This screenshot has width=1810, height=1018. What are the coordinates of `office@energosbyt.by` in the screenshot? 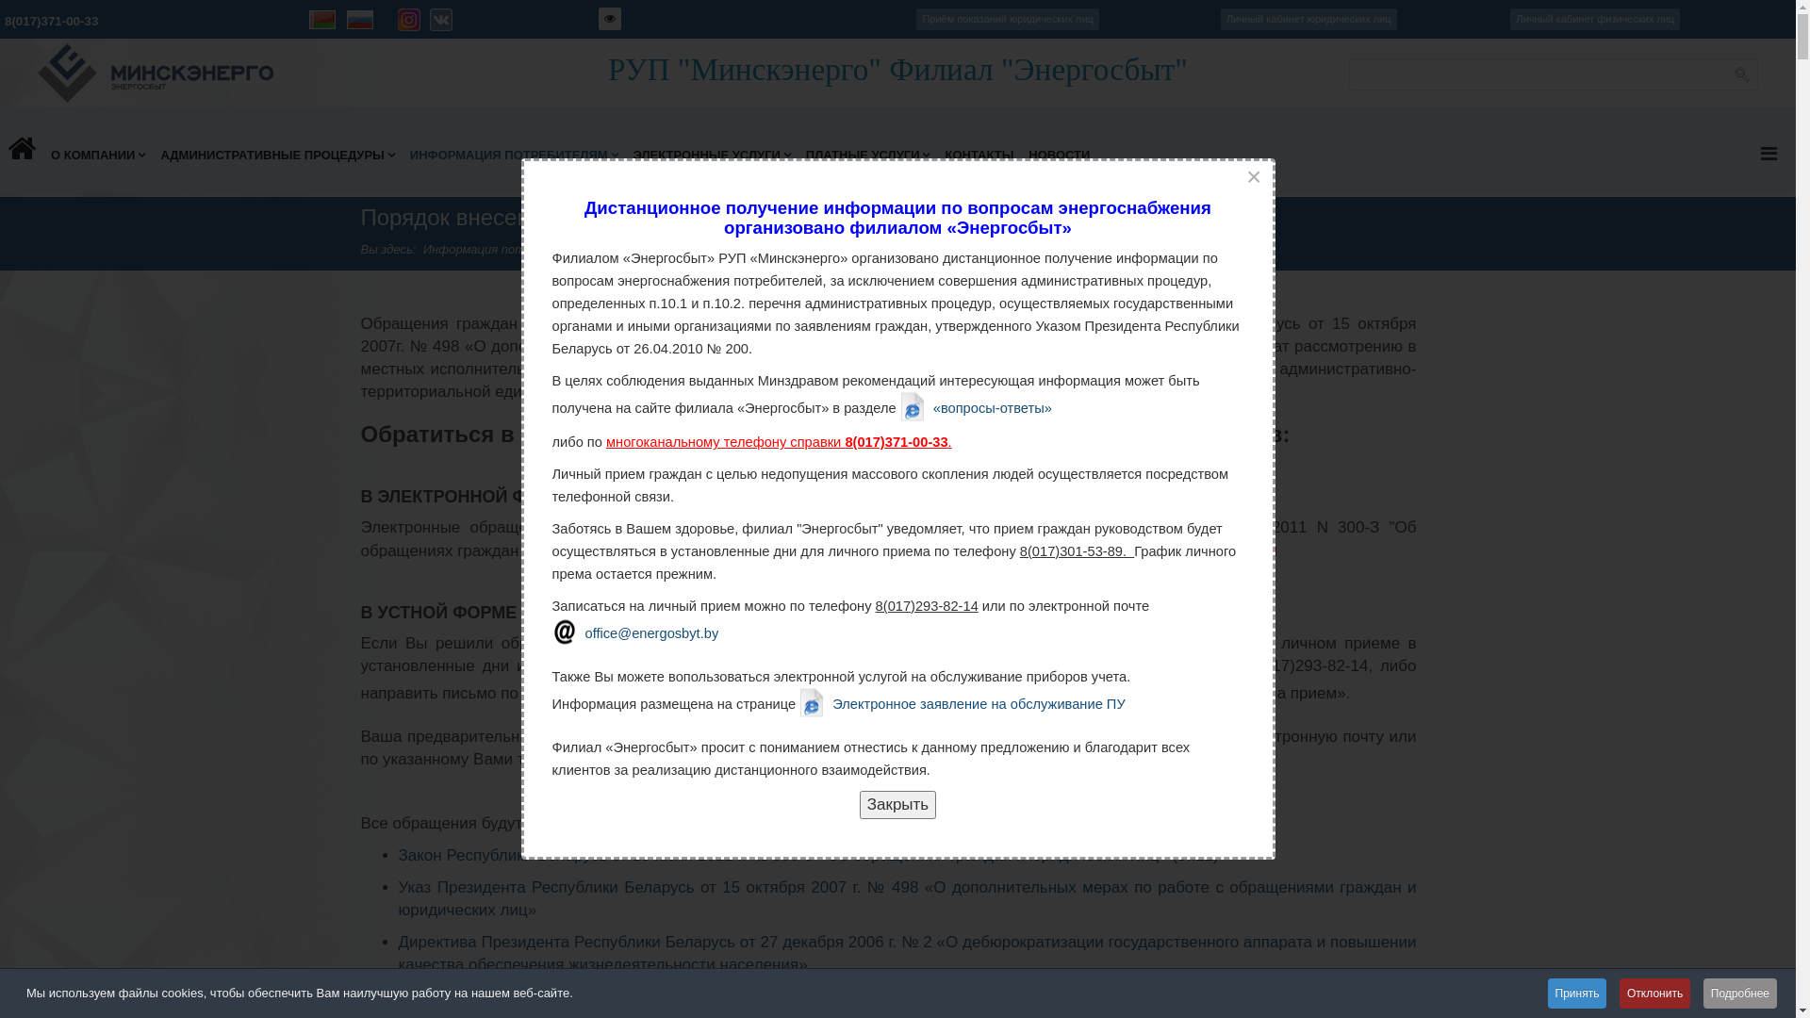 It's located at (764, 692).